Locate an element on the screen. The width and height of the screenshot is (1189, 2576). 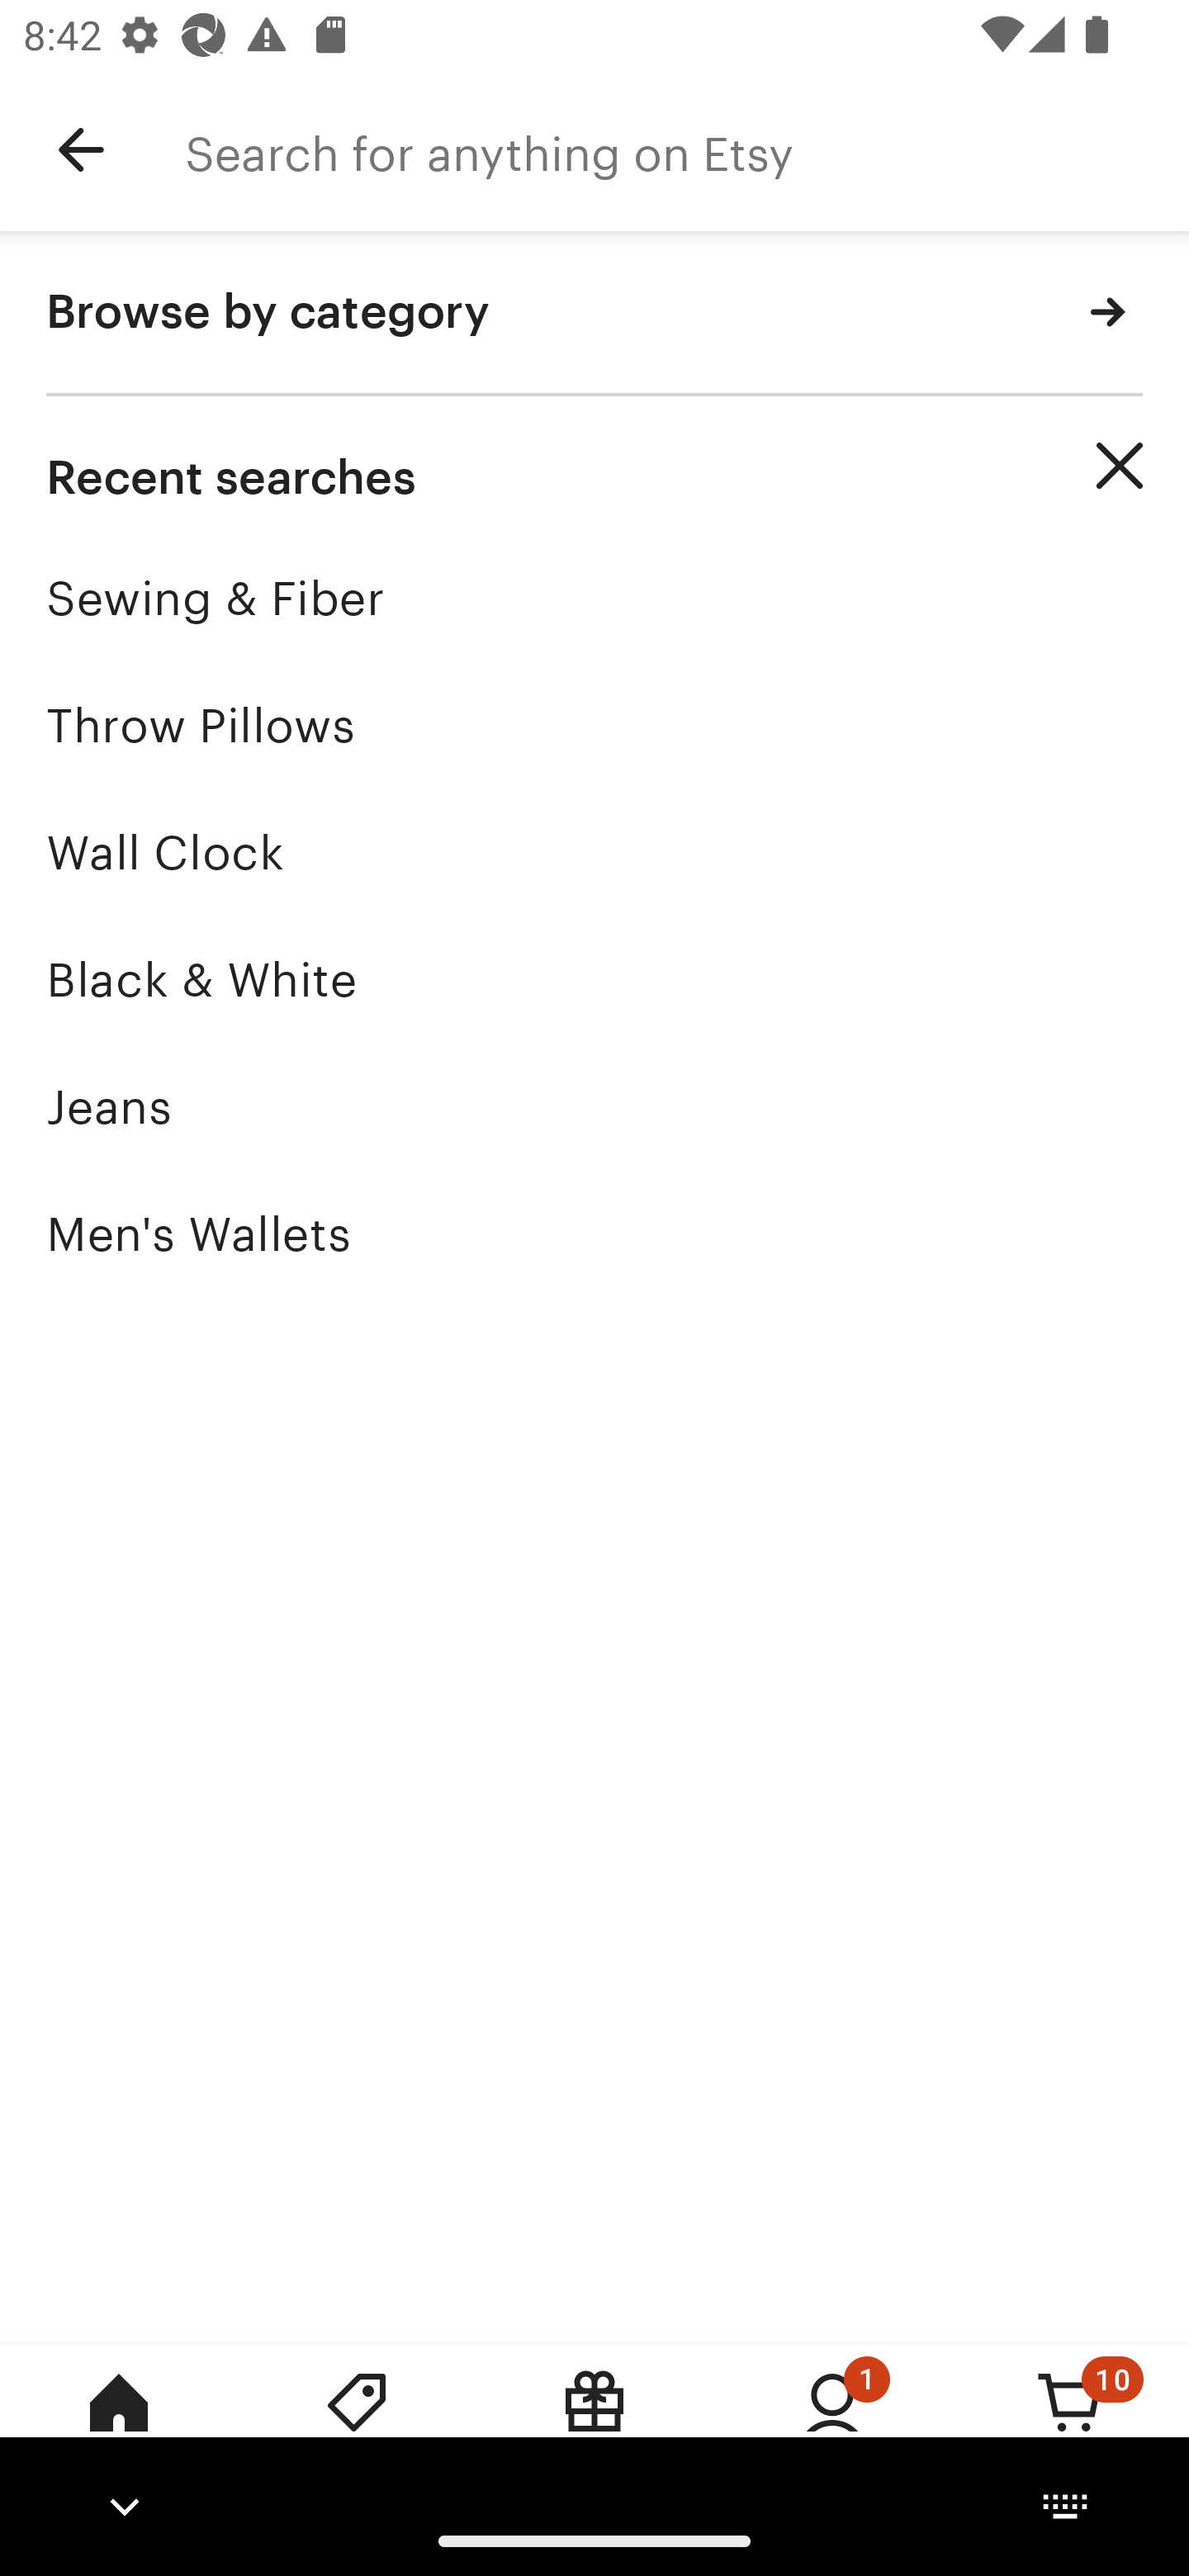
Search for anything on Etsy is located at coordinates (687, 150).